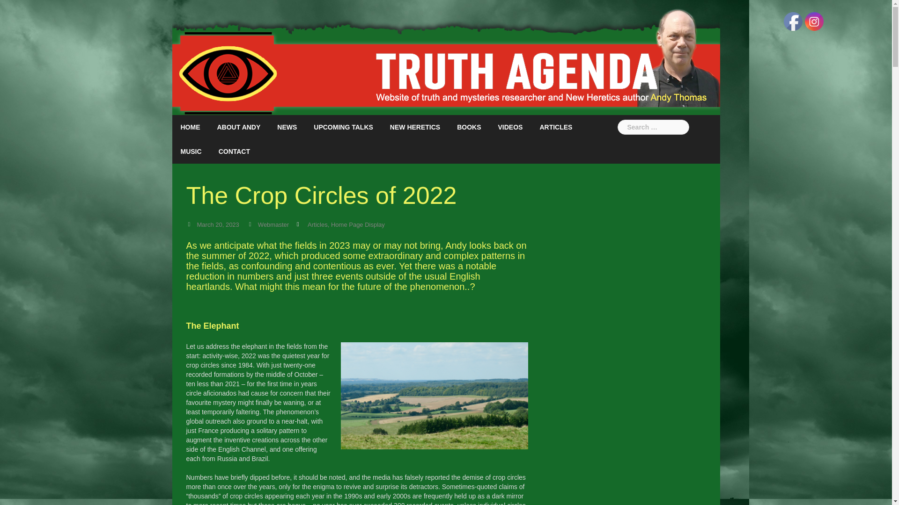 This screenshot has width=899, height=505. What do you see at coordinates (239, 127) in the screenshot?
I see `ABOUT ANDY` at bounding box center [239, 127].